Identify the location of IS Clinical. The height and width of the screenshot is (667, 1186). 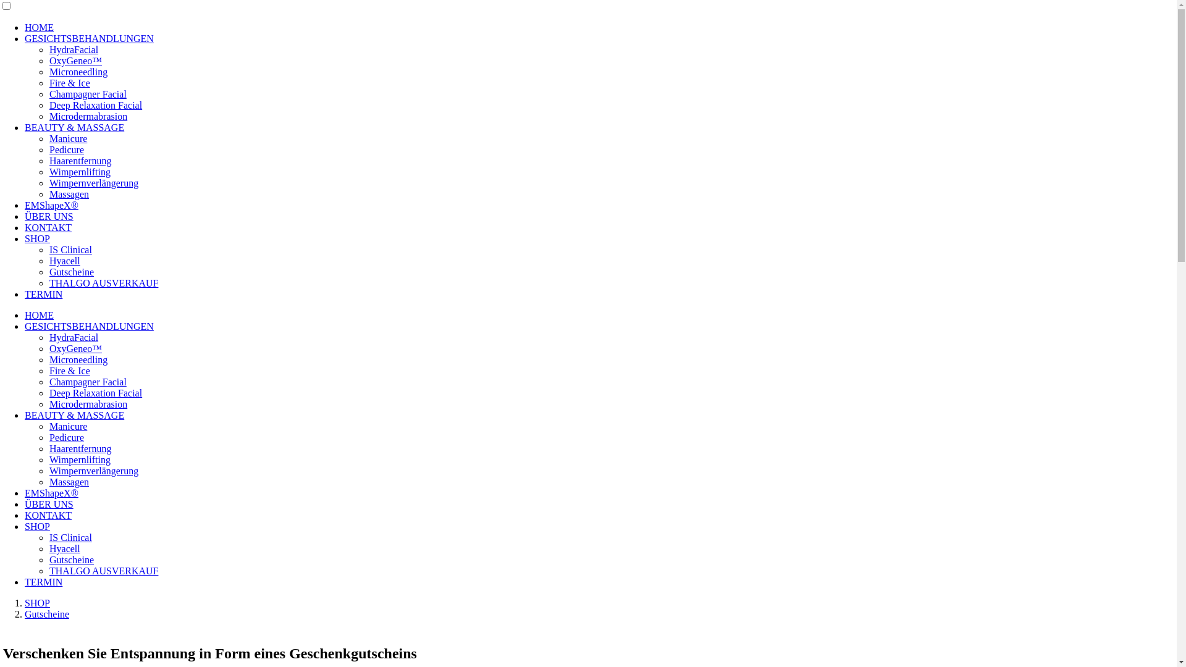
(70, 537).